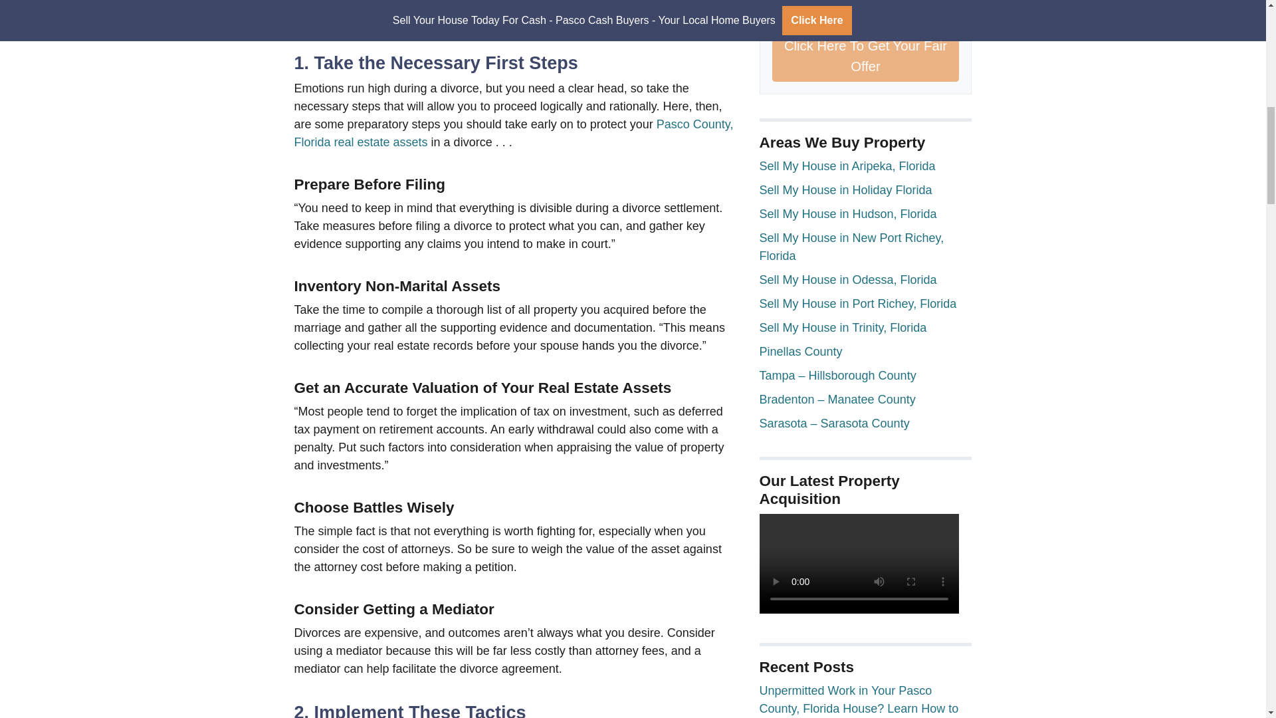  What do you see at coordinates (845, 190) in the screenshot?
I see `Sell My House in Holiday Florida` at bounding box center [845, 190].